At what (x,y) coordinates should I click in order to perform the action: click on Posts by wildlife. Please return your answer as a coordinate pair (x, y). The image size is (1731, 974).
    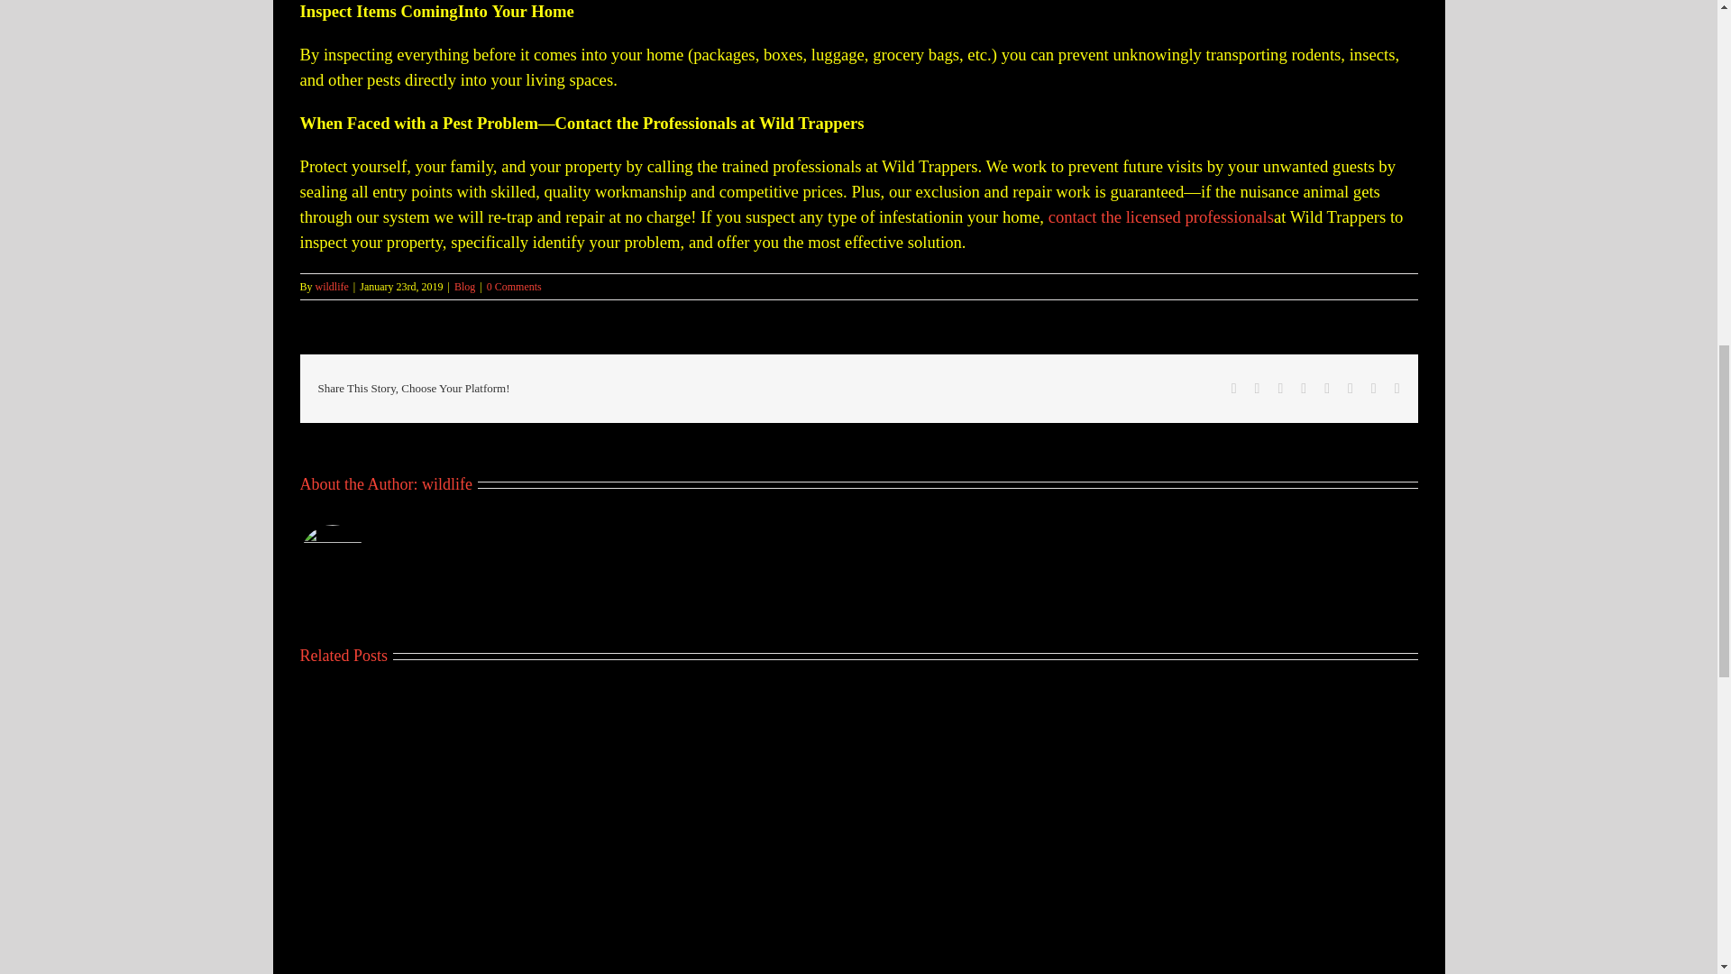
    Looking at the image, I should click on (447, 483).